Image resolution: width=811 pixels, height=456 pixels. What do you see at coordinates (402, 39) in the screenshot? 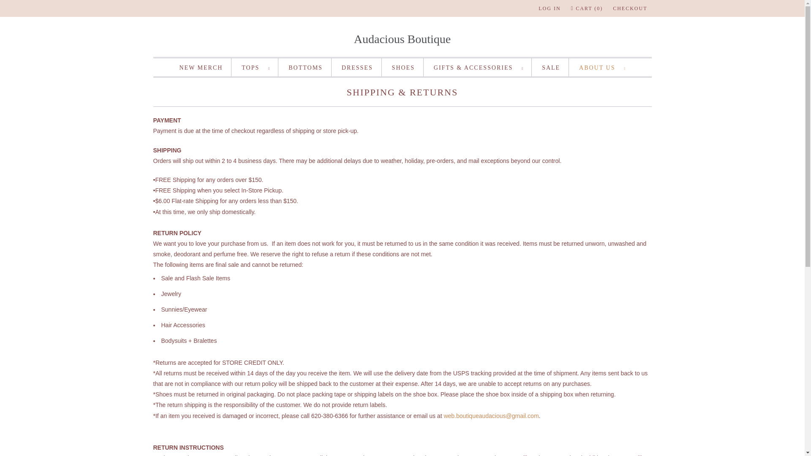
I see `Audacious Boutique` at bounding box center [402, 39].